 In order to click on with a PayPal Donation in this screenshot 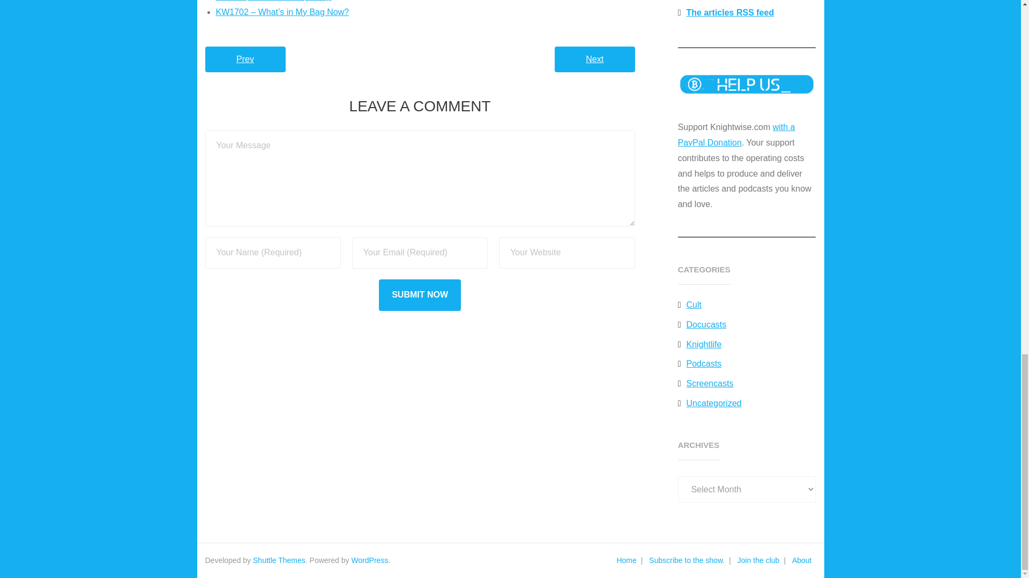, I will do `click(736, 135)`.